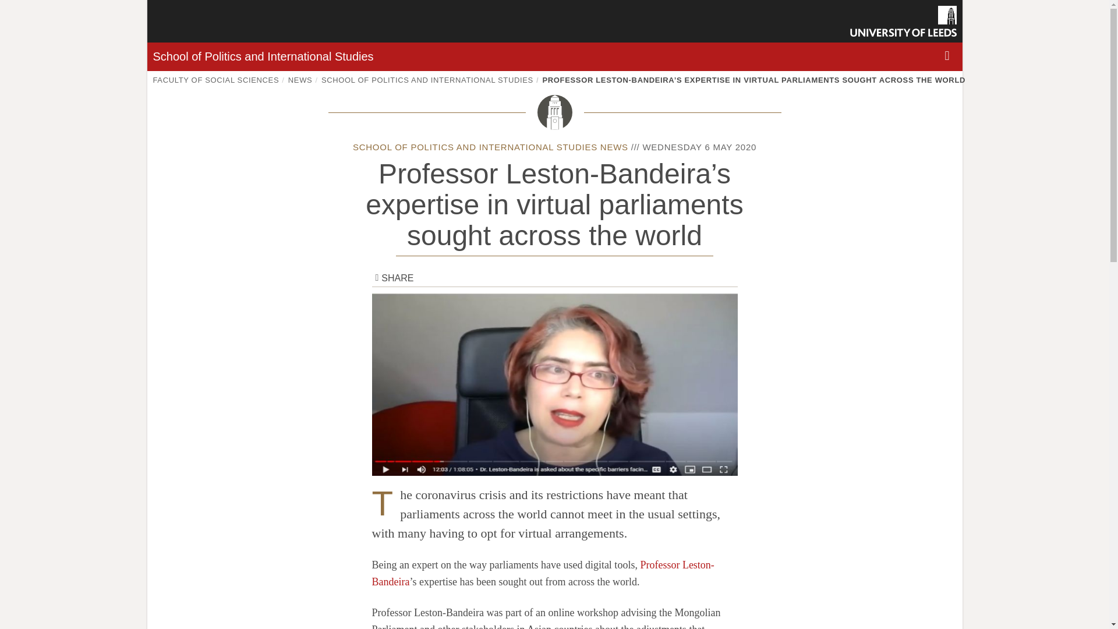 Image resolution: width=1118 pixels, height=629 pixels. What do you see at coordinates (543, 573) in the screenshot?
I see `Professor Leston-Bandeira` at bounding box center [543, 573].